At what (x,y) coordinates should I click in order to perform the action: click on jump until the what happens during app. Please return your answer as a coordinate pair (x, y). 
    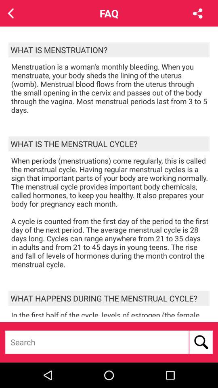
    Looking at the image, I should click on (109, 298).